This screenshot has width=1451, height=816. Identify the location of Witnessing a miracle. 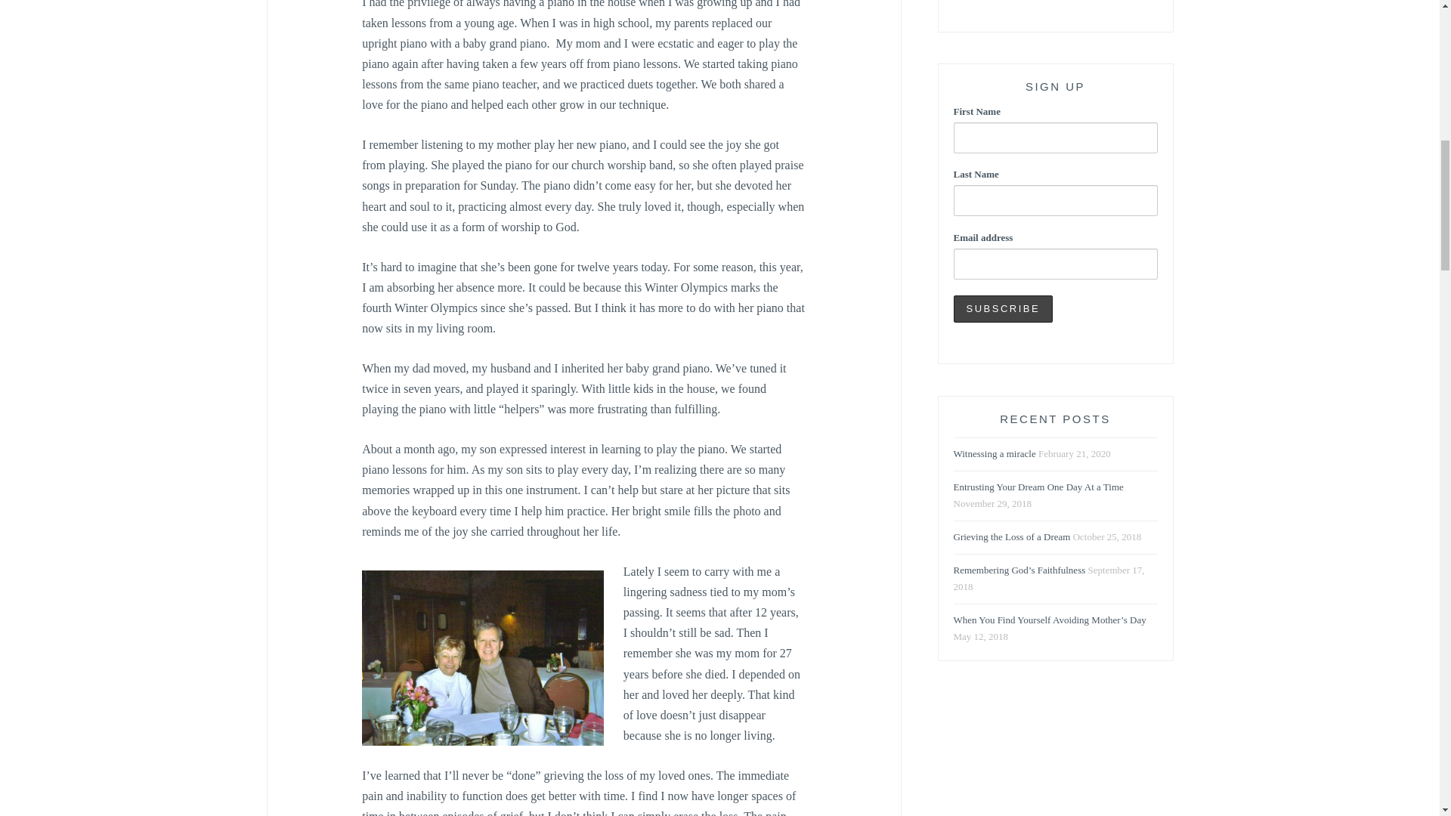
(995, 454).